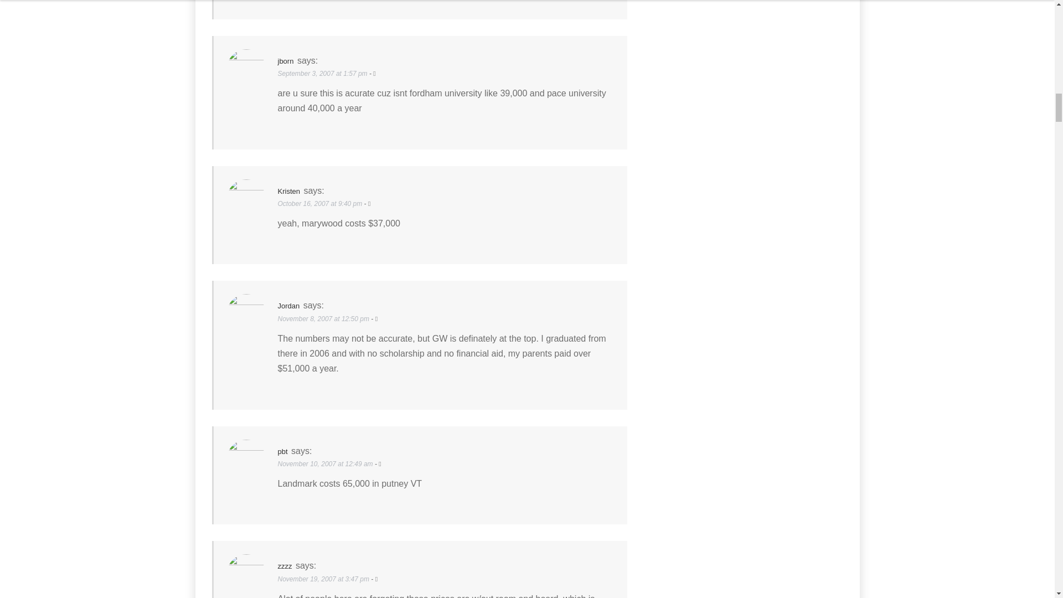 This screenshot has height=598, width=1063. What do you see at coordinates (323, 74) in the screenshot?
I see `September 3, 2007 at 1:57 pm` at bounding box center [323, 74].